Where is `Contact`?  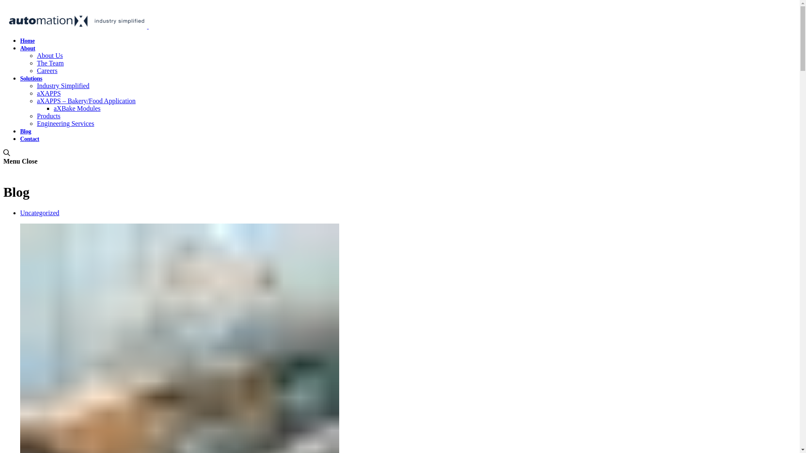 Contact is located at coordinates (29, 139).